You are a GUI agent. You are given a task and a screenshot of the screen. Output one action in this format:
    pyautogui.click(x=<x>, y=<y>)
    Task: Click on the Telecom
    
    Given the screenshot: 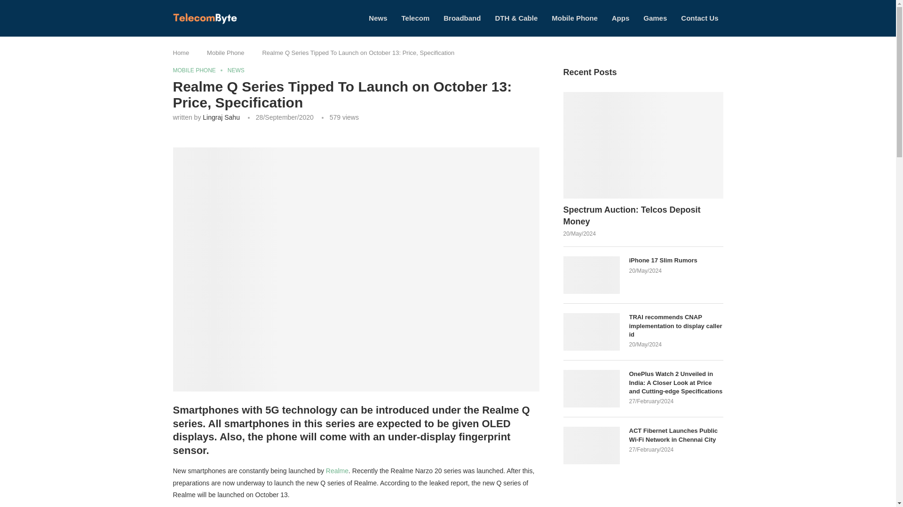 What is the action you would take?
    pyautogui.click(x=416, y=18)
    